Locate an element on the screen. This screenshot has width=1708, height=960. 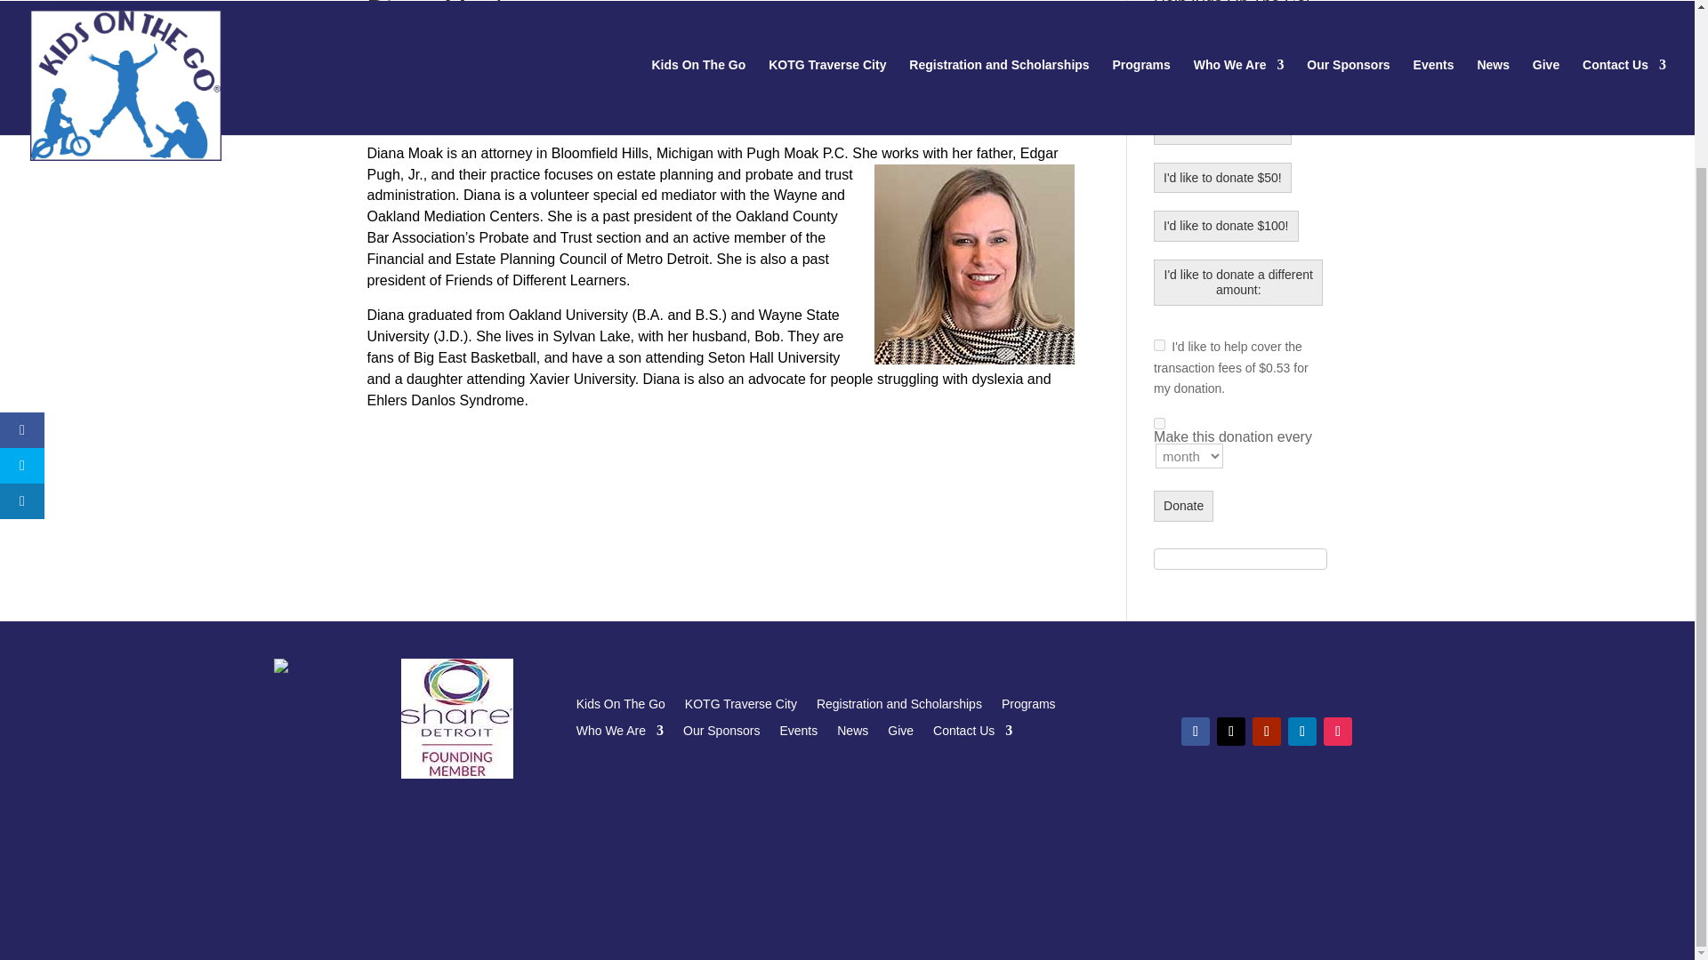
Board Member is located at coordinates (407, 41).